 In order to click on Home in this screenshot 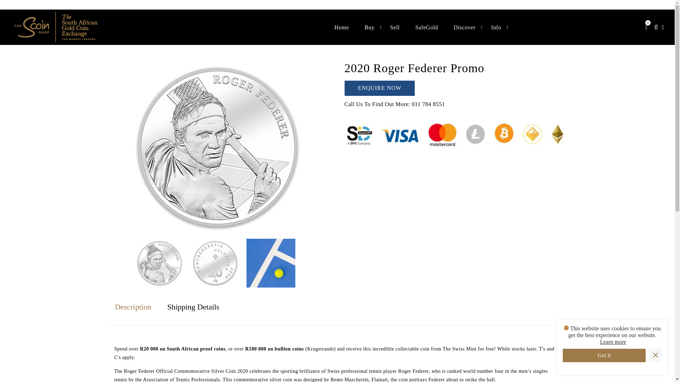, I will do `click(341, 27)`.